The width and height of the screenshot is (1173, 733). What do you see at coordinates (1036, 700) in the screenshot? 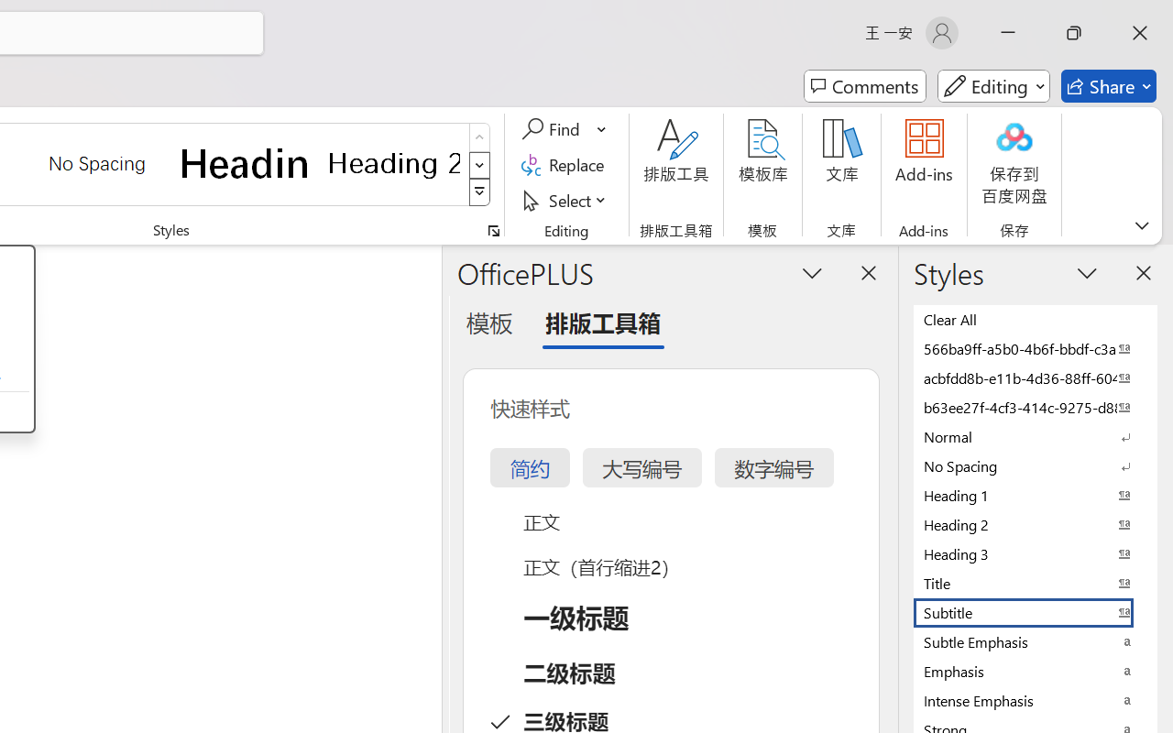
I see `Intense Emphasis` at bounding box center [1036, 700].